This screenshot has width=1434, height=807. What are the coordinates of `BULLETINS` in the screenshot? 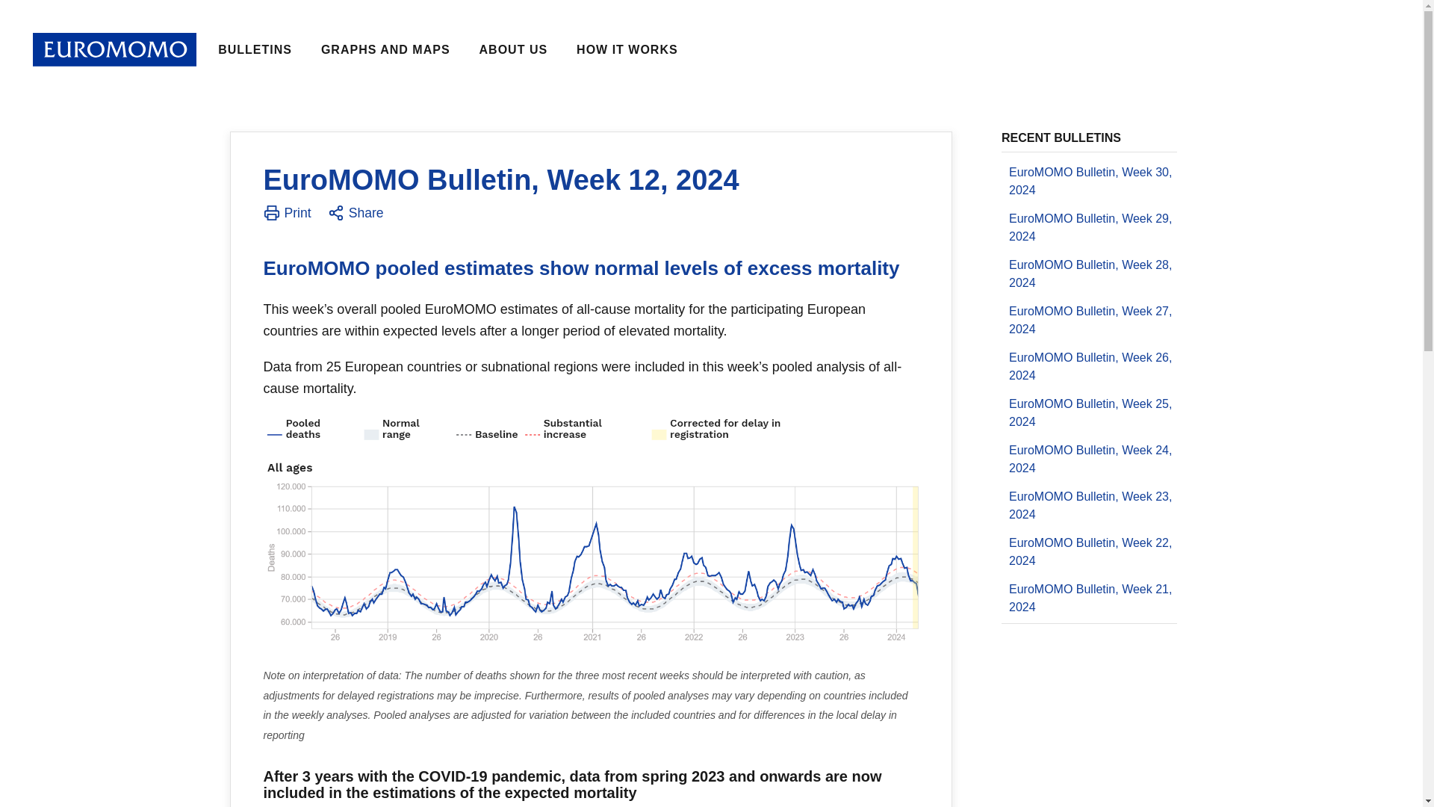 It's located at (255, 49).